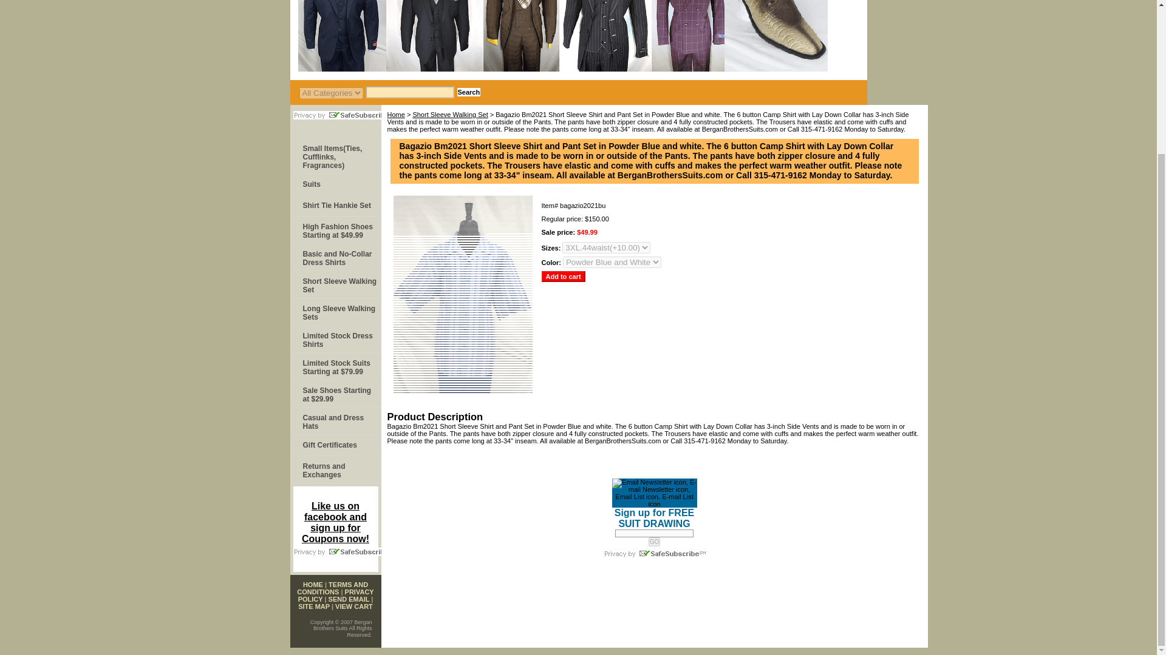 This screenshot has width=1166, height=655. Describe the element at coordinates (333, 588) in the screenshot. I see `TERMS AND CONDITIONS` at that location.